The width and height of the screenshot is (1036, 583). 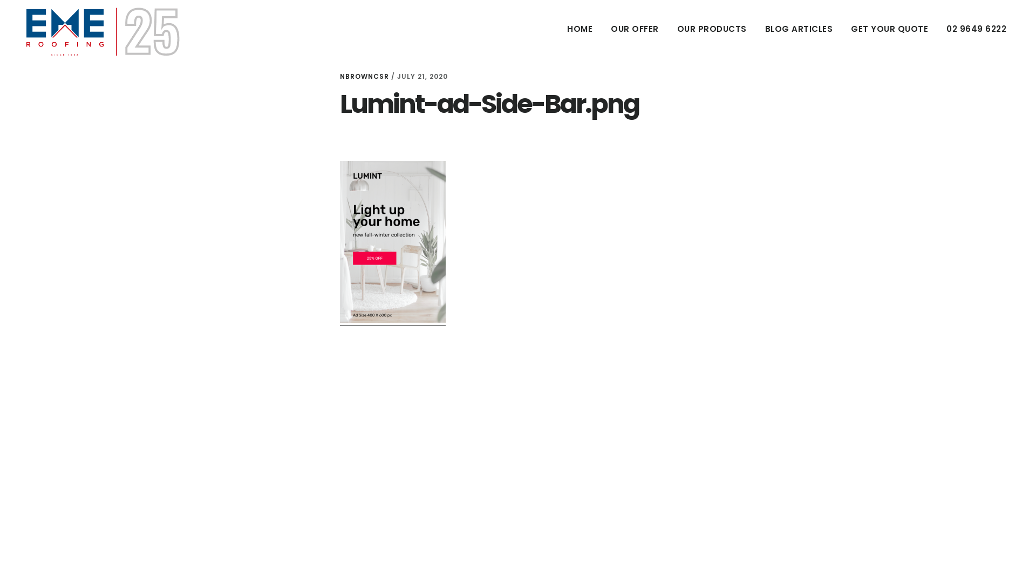 I want to click on OUR PRODUCTS, so click(x=712, y=29).